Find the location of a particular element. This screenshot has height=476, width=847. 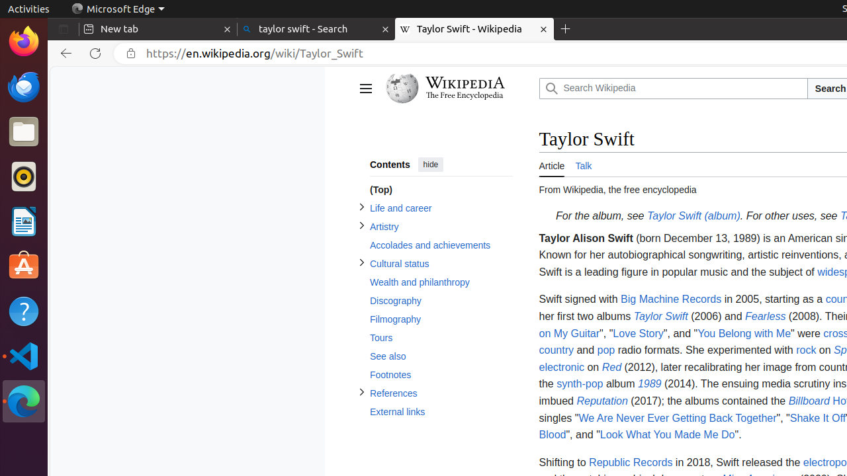

Artistry is located at coordinates (441, 227).